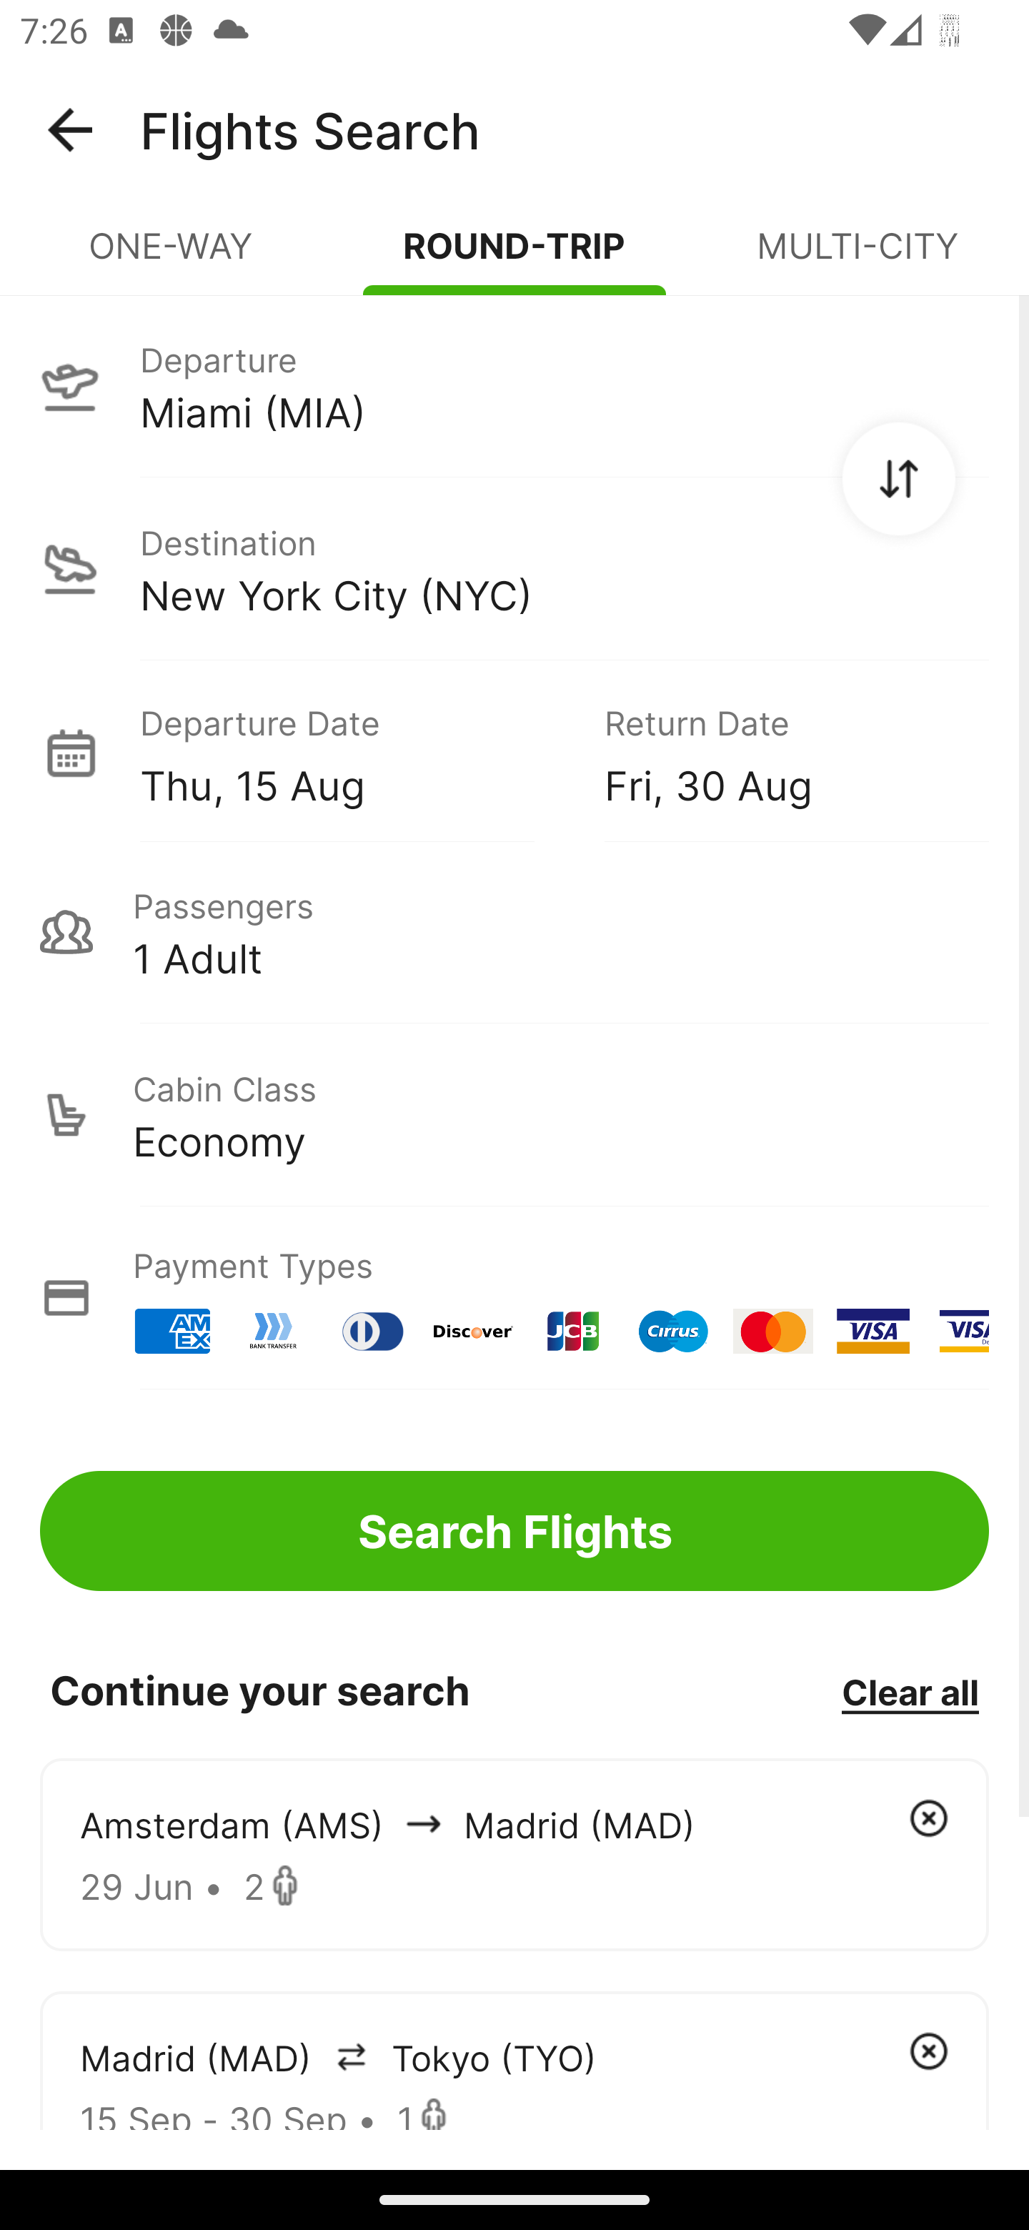  What do you see at coordinates (910, 1691) in the screenshot?
I see `Clear all` at bounding box center [910, 1691].